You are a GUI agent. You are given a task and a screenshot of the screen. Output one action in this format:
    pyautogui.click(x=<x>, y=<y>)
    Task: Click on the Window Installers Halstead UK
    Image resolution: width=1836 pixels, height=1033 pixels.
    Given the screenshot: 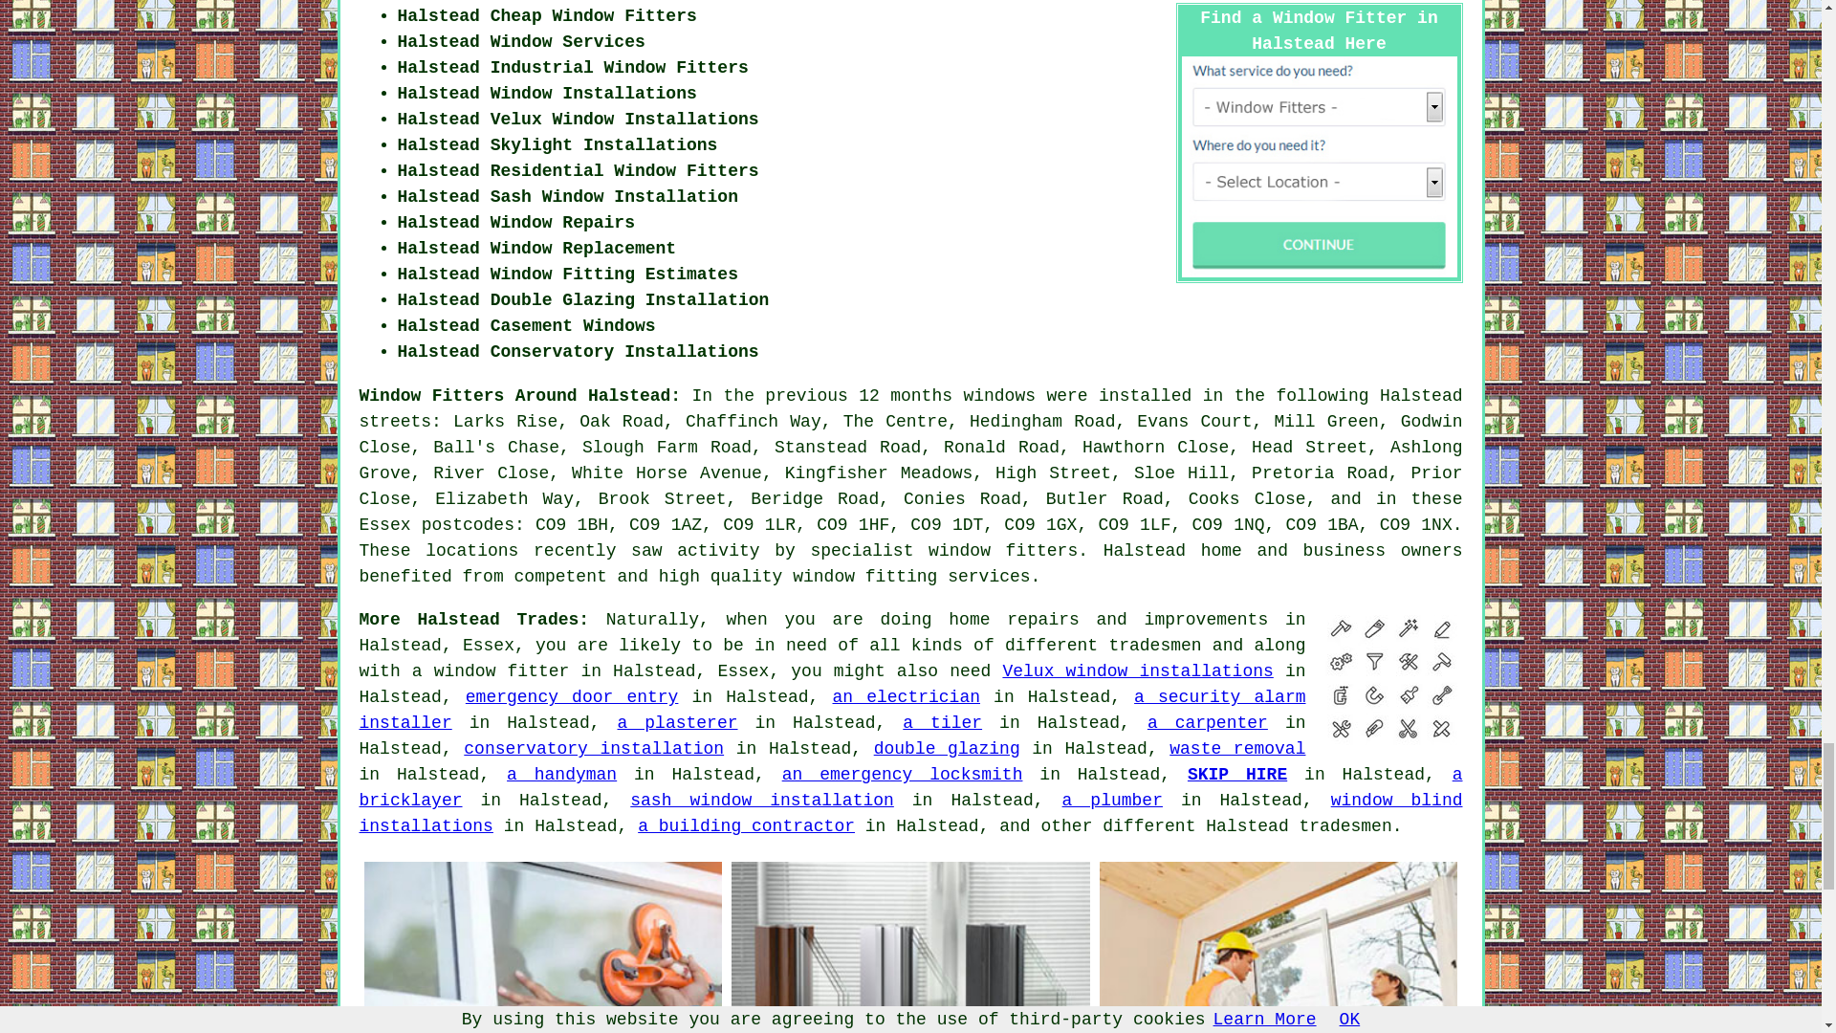 What is the action you would take?
    pyautogui.click(x=1279, y=947)
    